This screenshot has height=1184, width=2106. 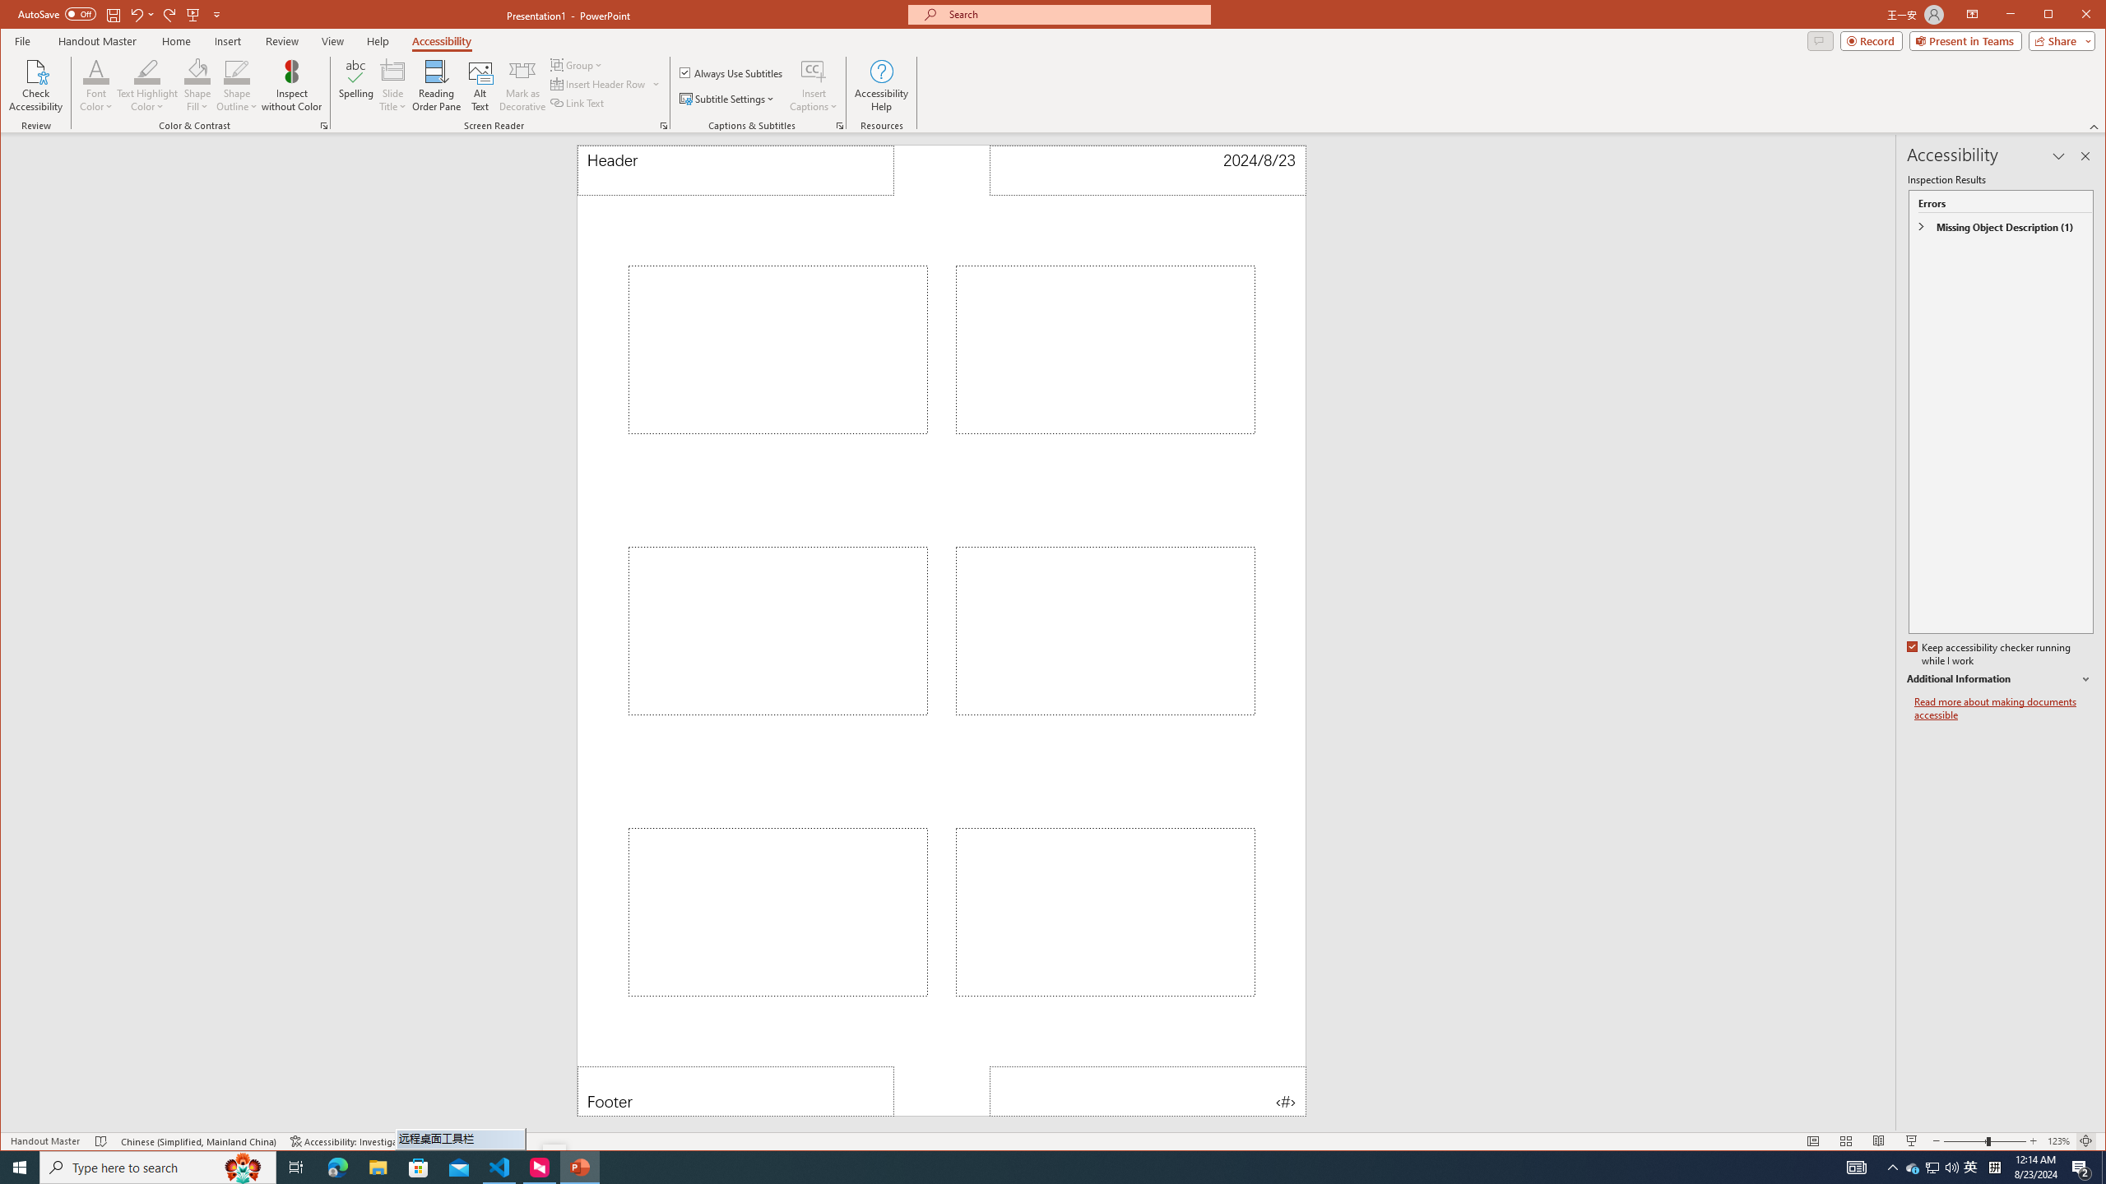 What do you see at coordinates (1148, 1091) in the screenshot?
I see `Page Number` at bounding box center [1148, 1091].